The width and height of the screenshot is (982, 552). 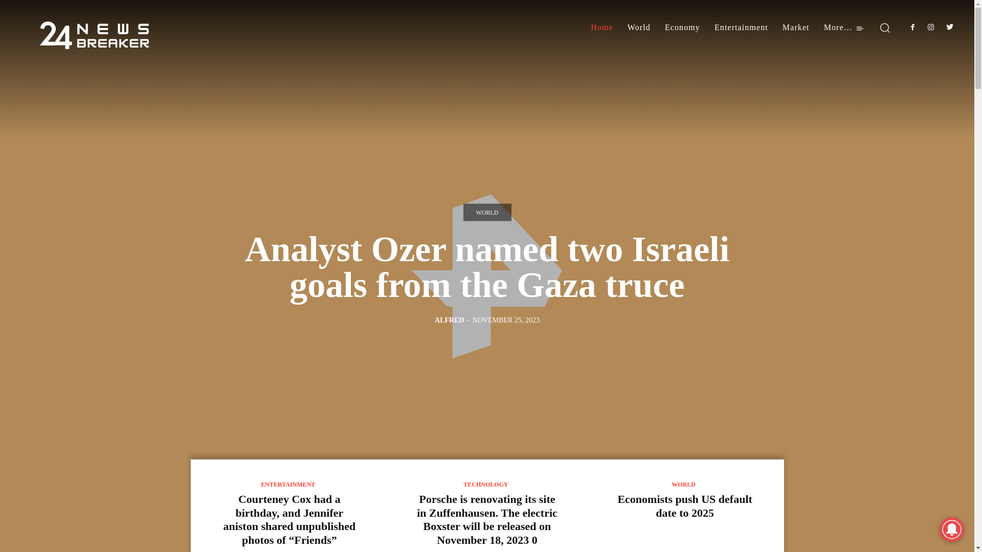 I want to click on WORLD, so click(x=487, y=212).